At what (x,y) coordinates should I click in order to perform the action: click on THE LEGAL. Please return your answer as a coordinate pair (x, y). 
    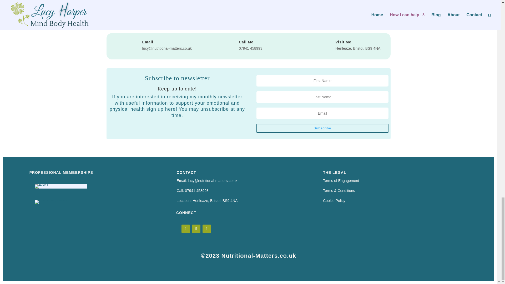
    Looking at the image, I should click on (335, 173).